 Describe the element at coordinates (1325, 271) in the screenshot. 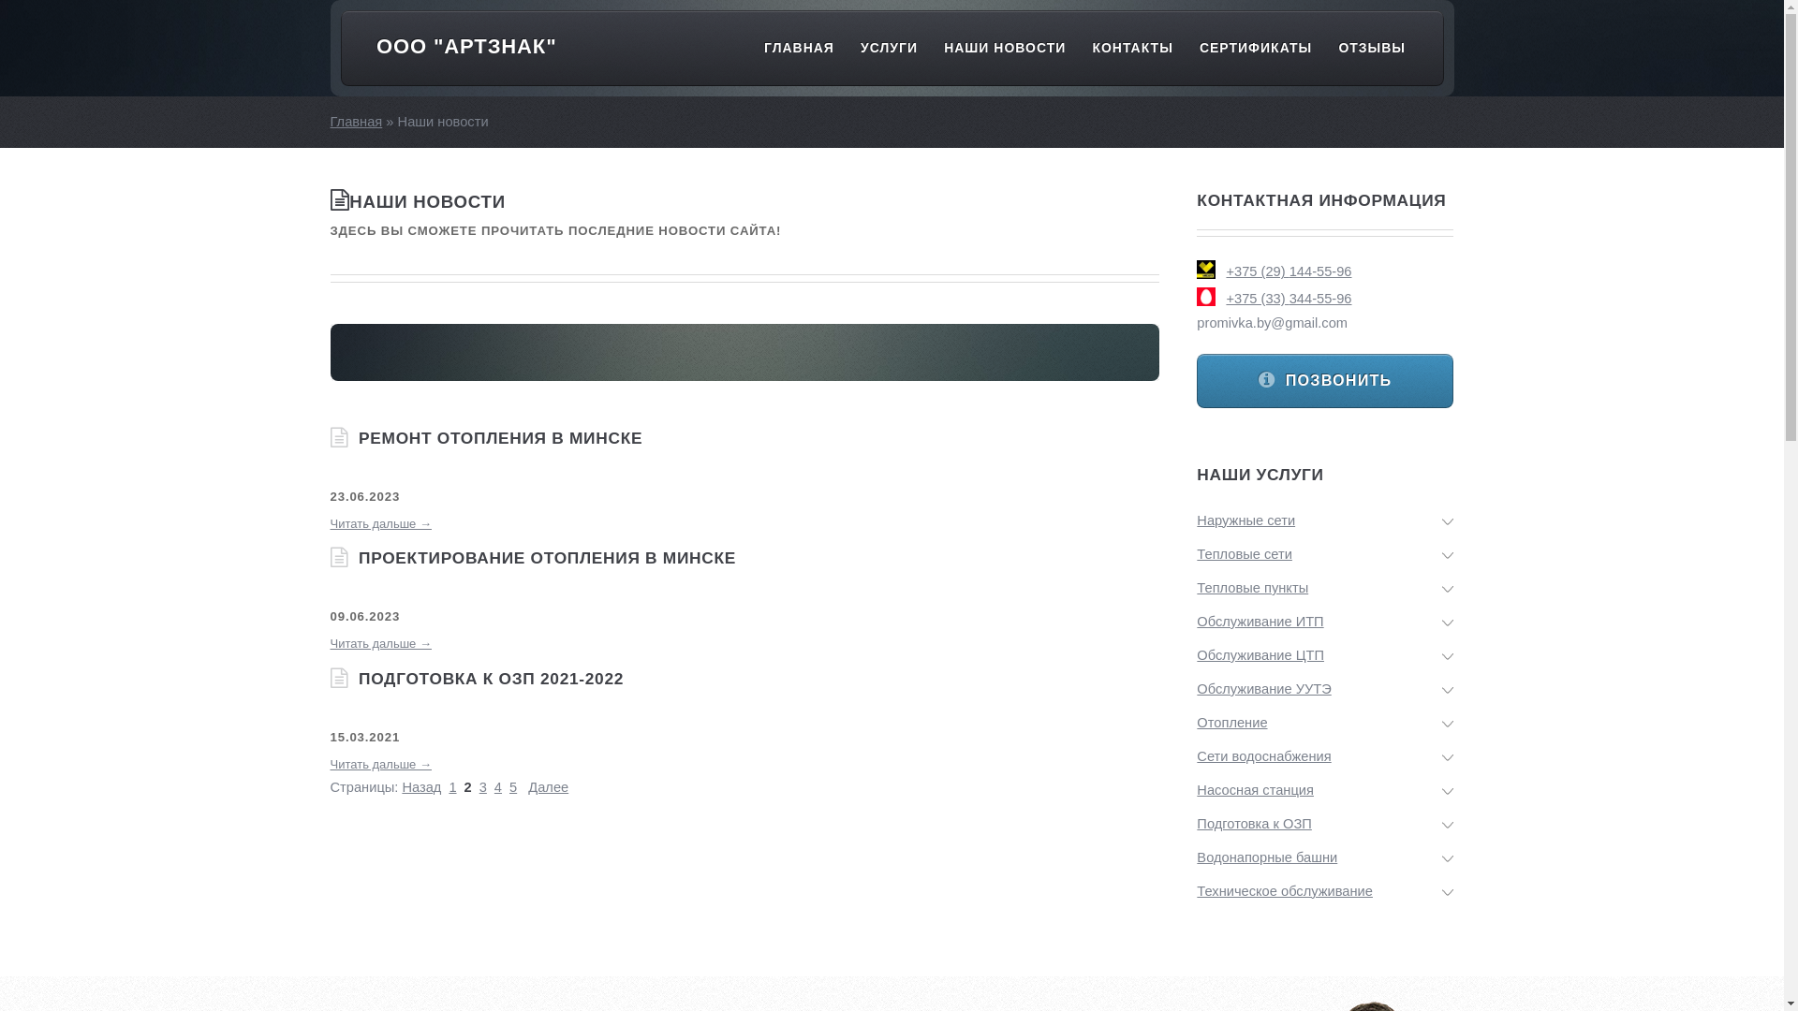

I see `+375 (29) 144-55-96` at that location.